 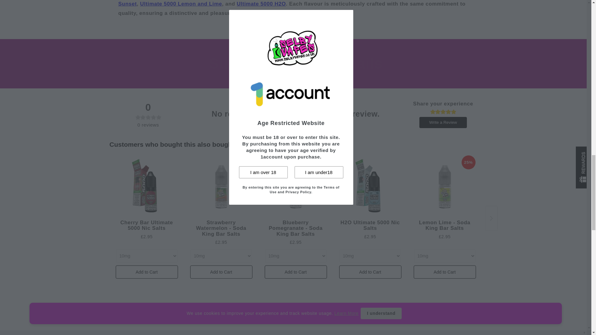 What do you see at coordinates (296, 87) in the screenshot?
I see `Email` at bounding box center [296, 87].